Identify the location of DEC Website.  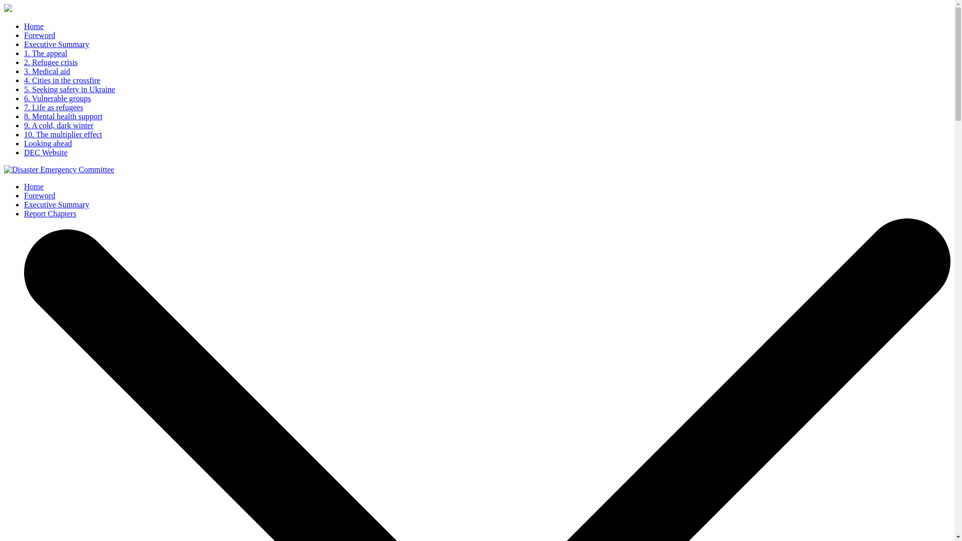
(46, 152).